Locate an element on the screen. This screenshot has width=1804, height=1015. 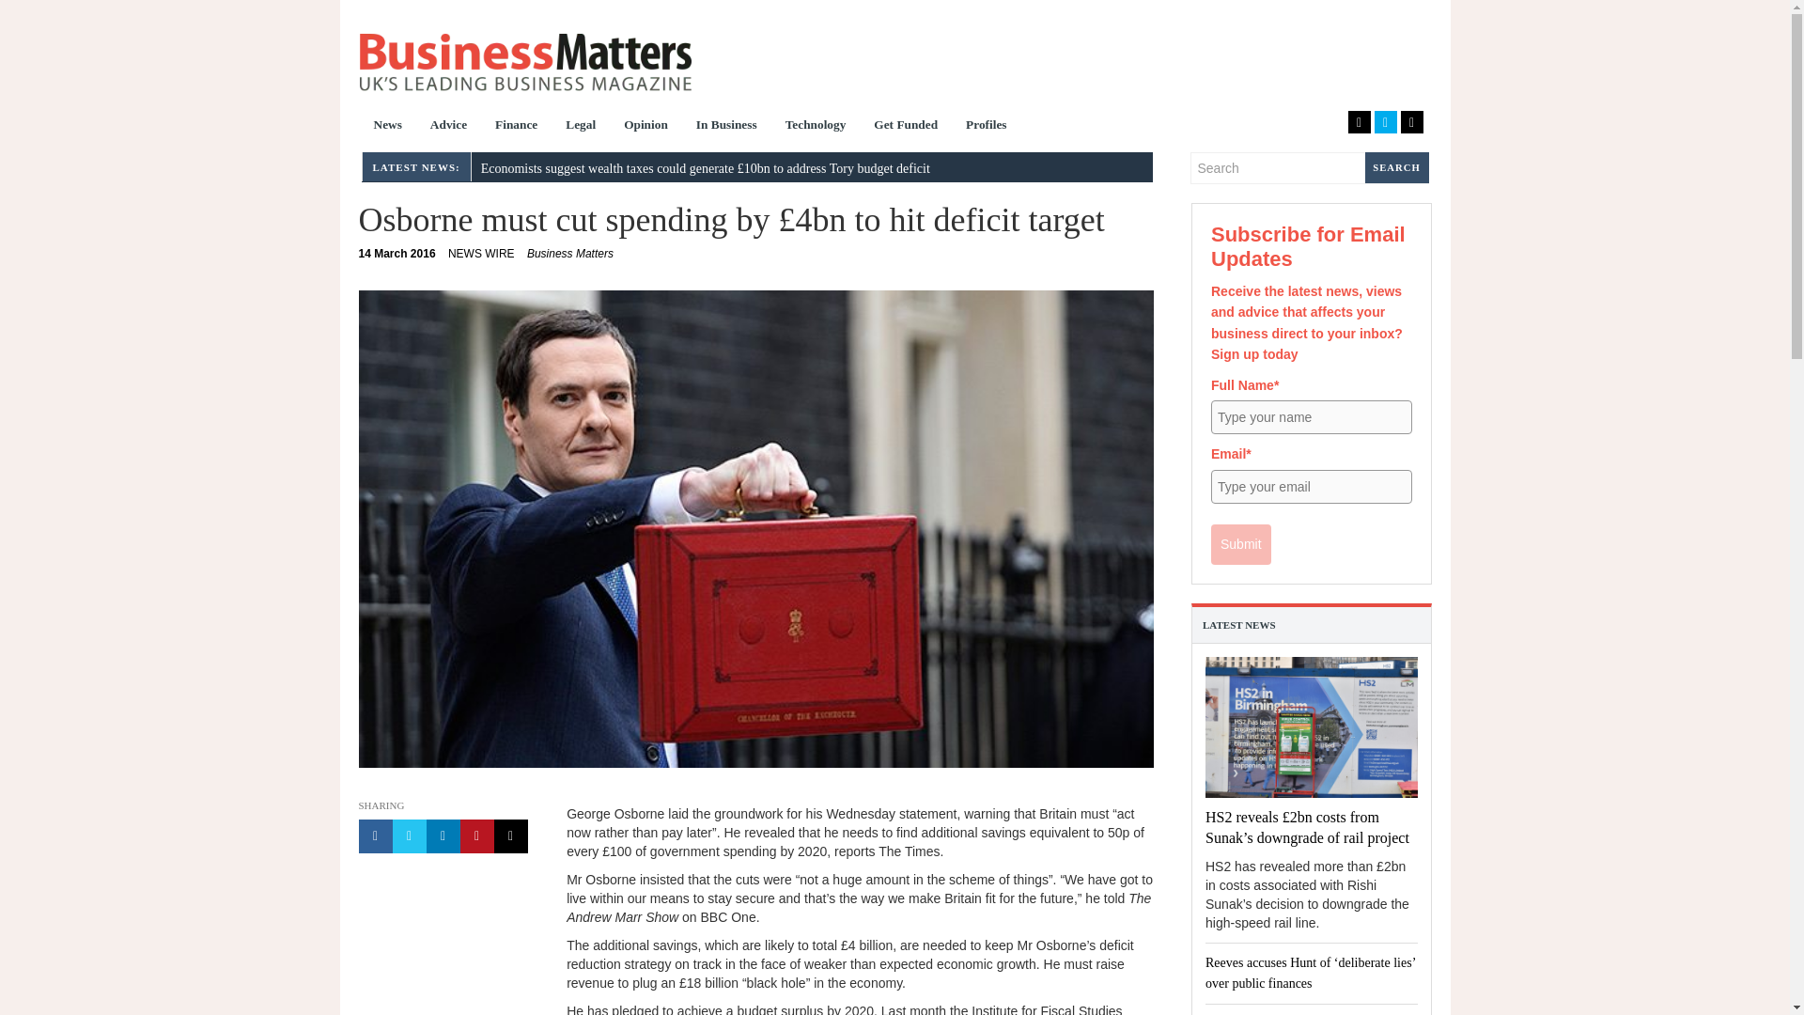
News is located at coordinates (387, 126).